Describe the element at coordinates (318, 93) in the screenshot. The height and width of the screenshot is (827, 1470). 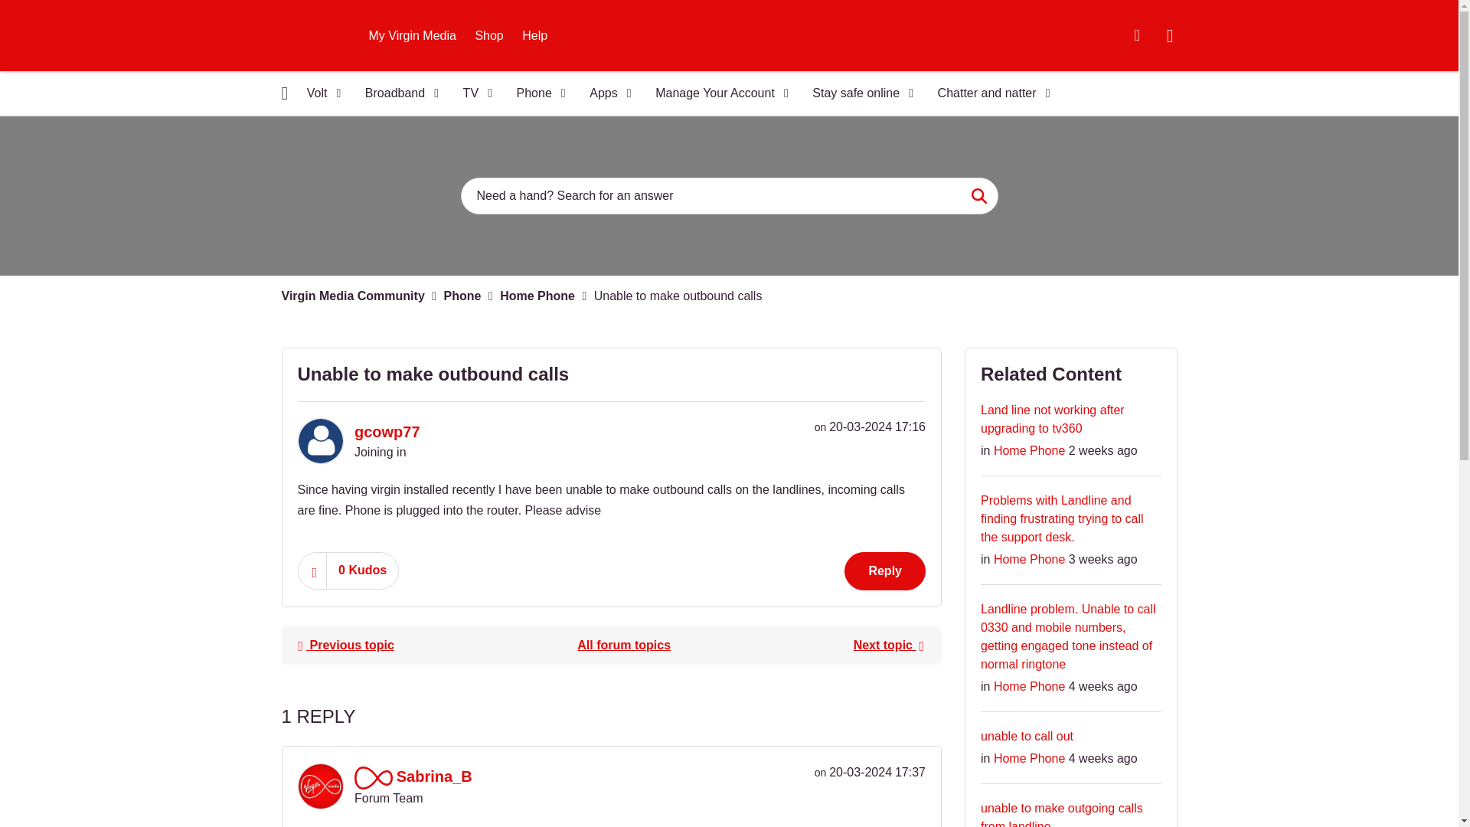
I see `Volt` at that location.